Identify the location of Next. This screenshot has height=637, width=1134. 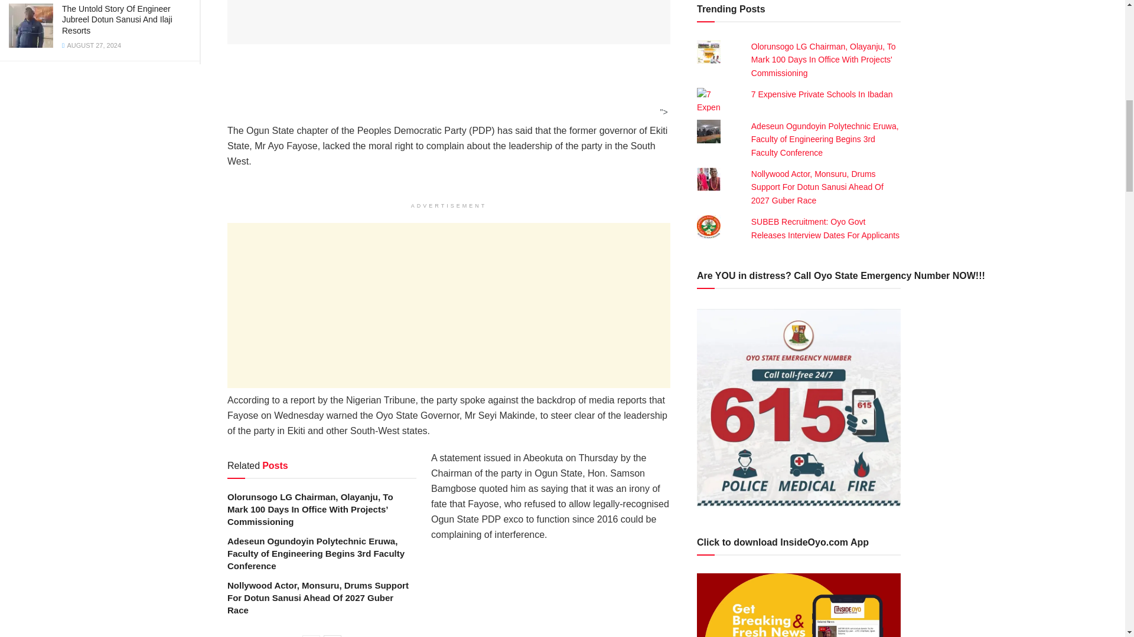
(332, 636).